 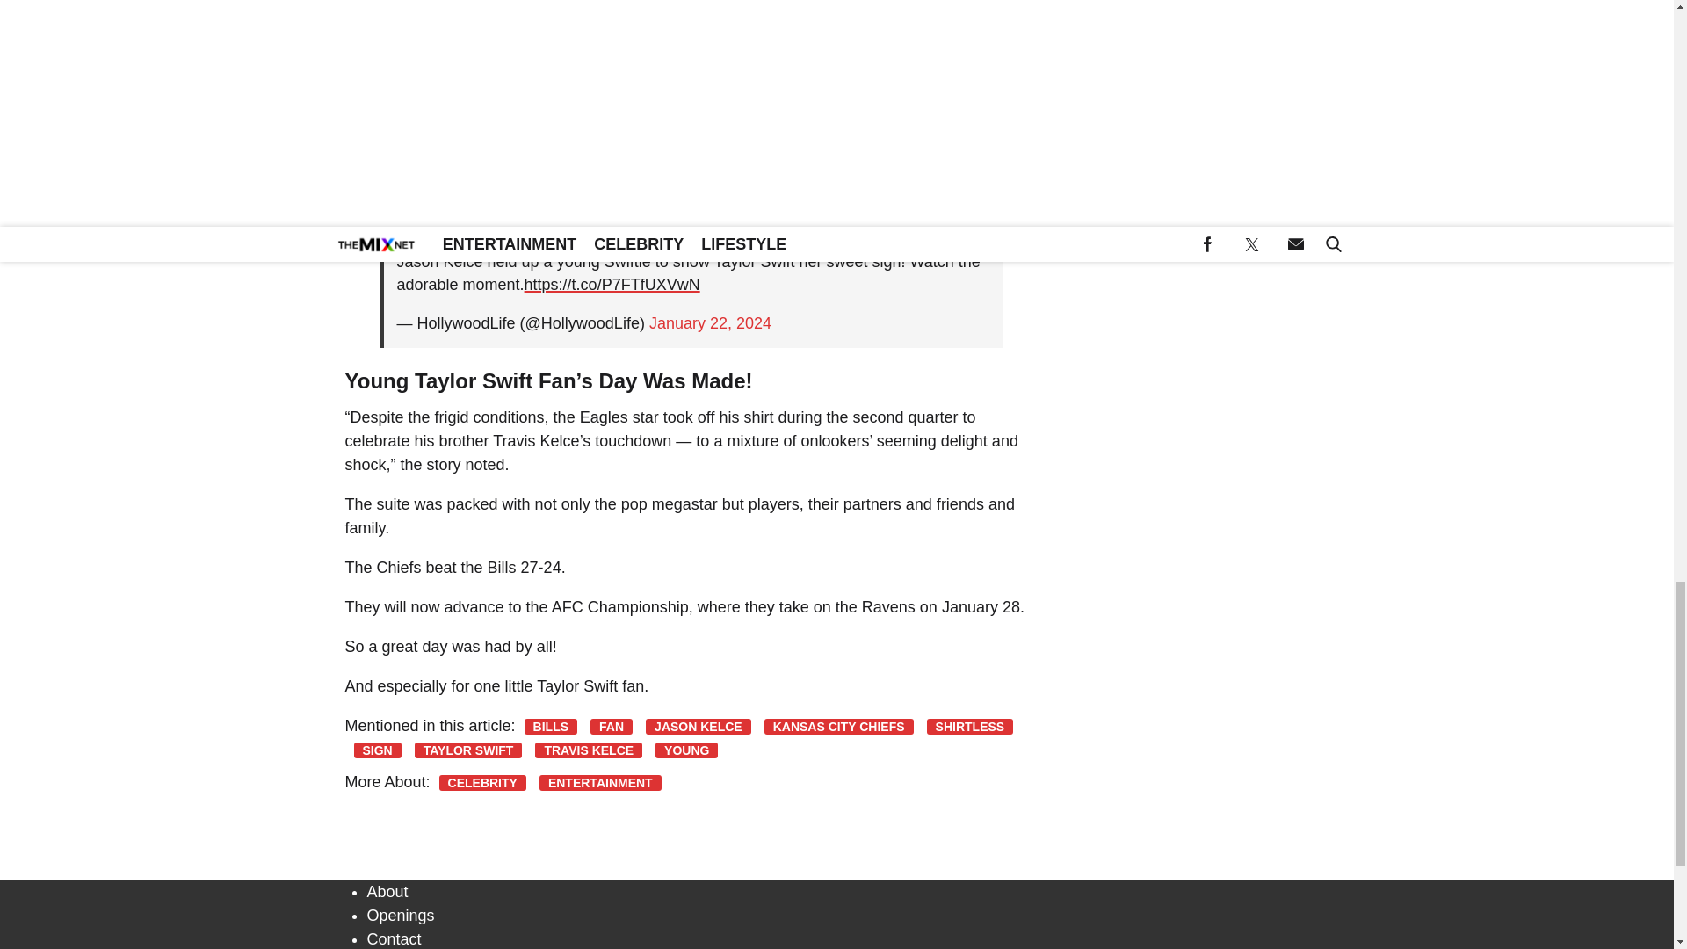 What do you see at coordinates (589, 750) in the screenshot?
I see `TRAVIS KELCE` at bounding box center [589, 750].